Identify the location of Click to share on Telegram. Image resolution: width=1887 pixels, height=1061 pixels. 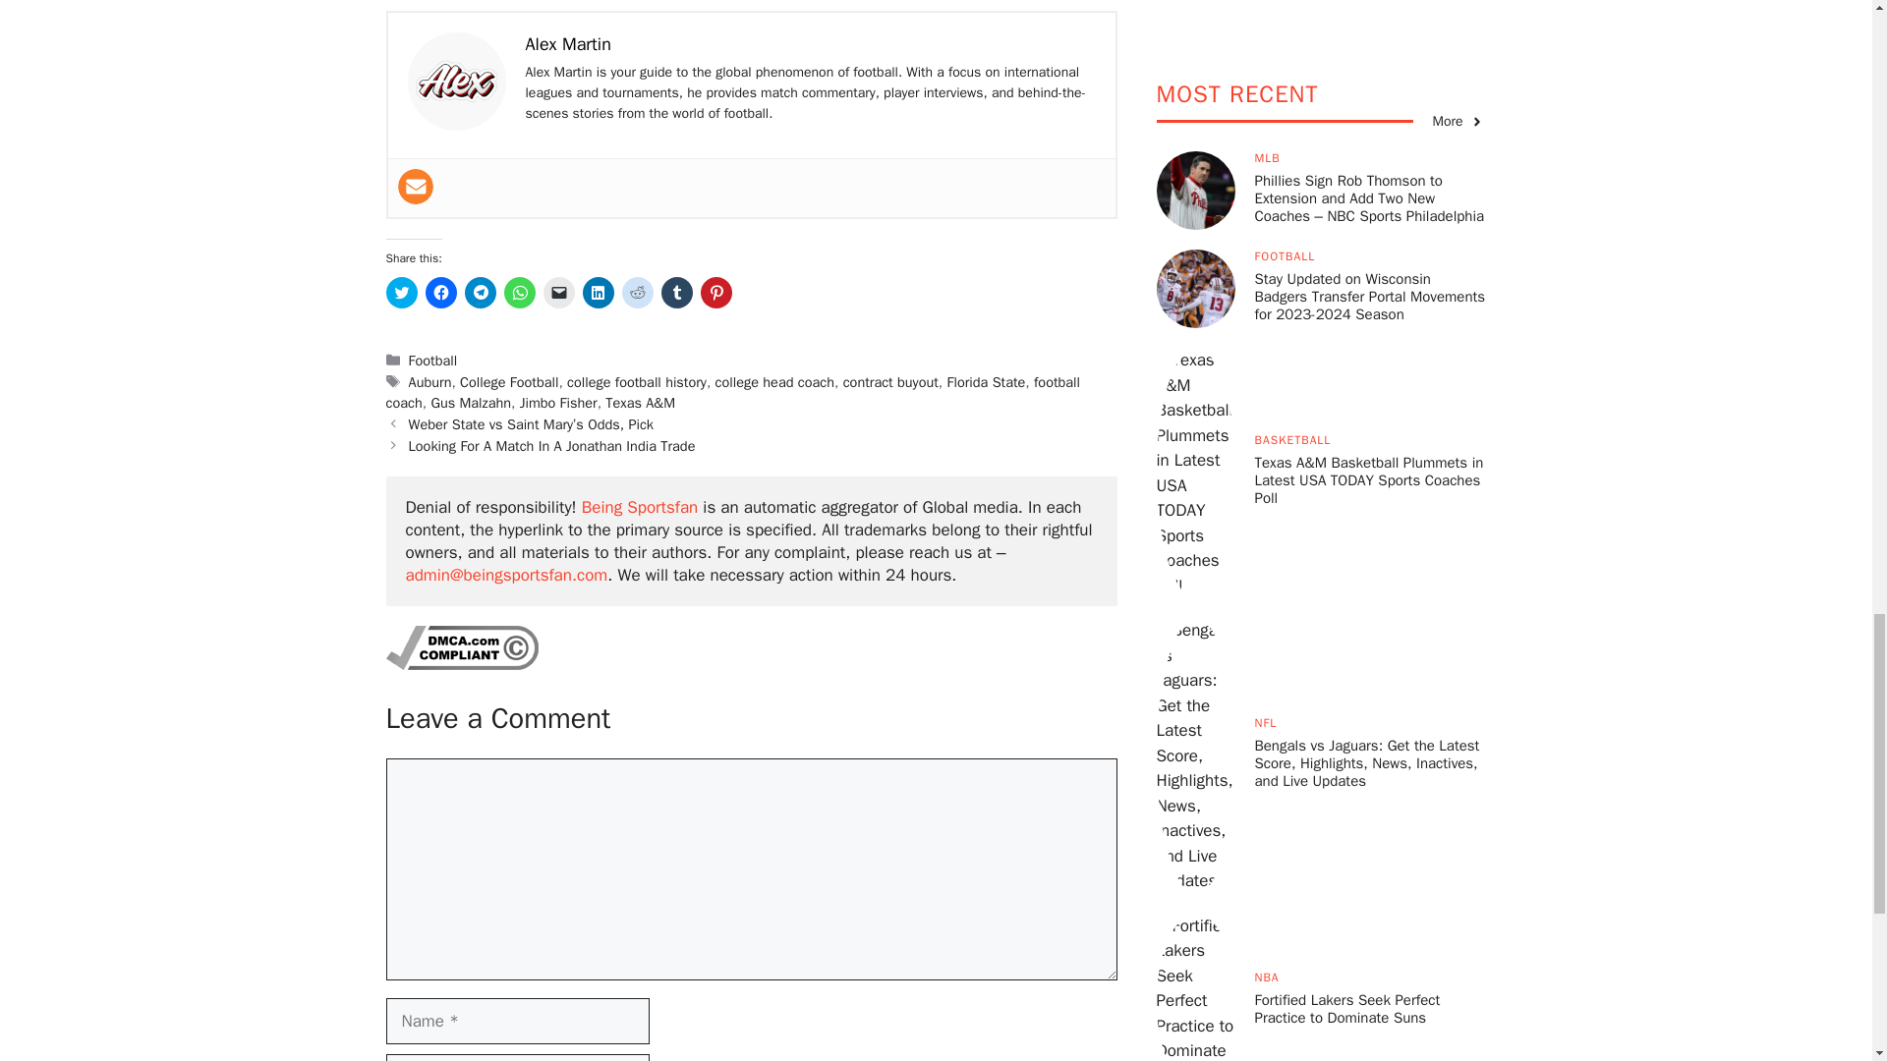
(480, 293).